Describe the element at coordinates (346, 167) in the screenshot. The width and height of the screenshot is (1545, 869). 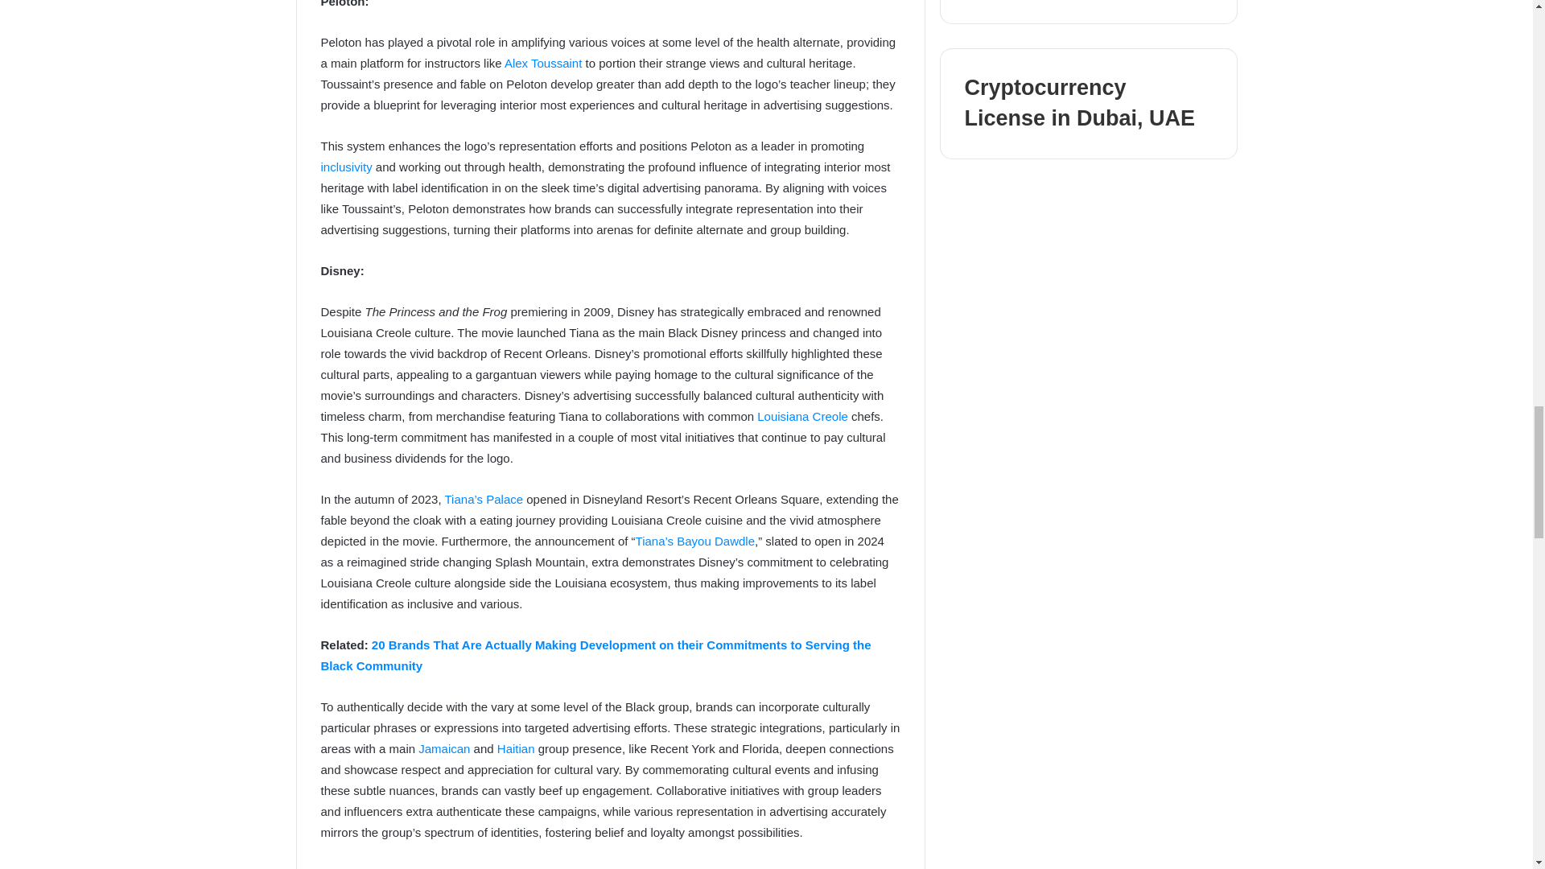
I see `inclusivity` at that location.